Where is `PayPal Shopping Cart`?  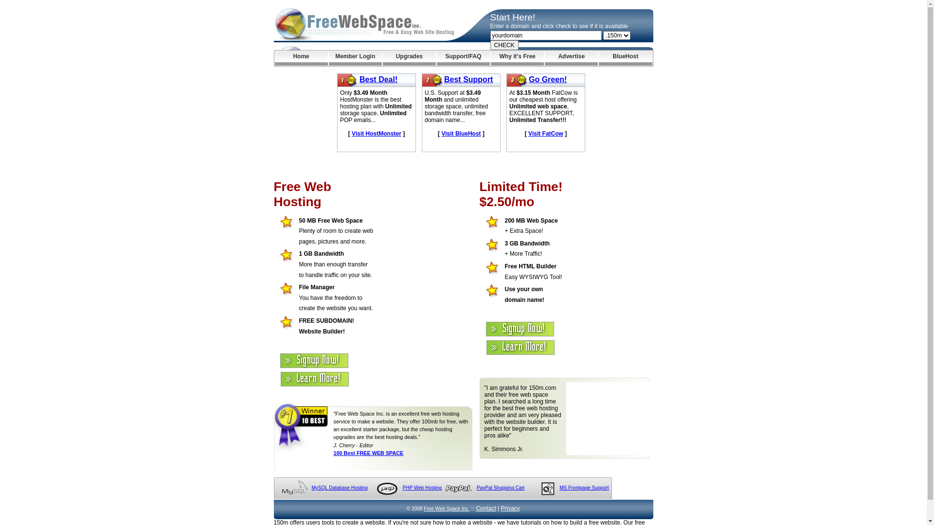
PayPal Shopping Cart is located at coordinates (500, 488).